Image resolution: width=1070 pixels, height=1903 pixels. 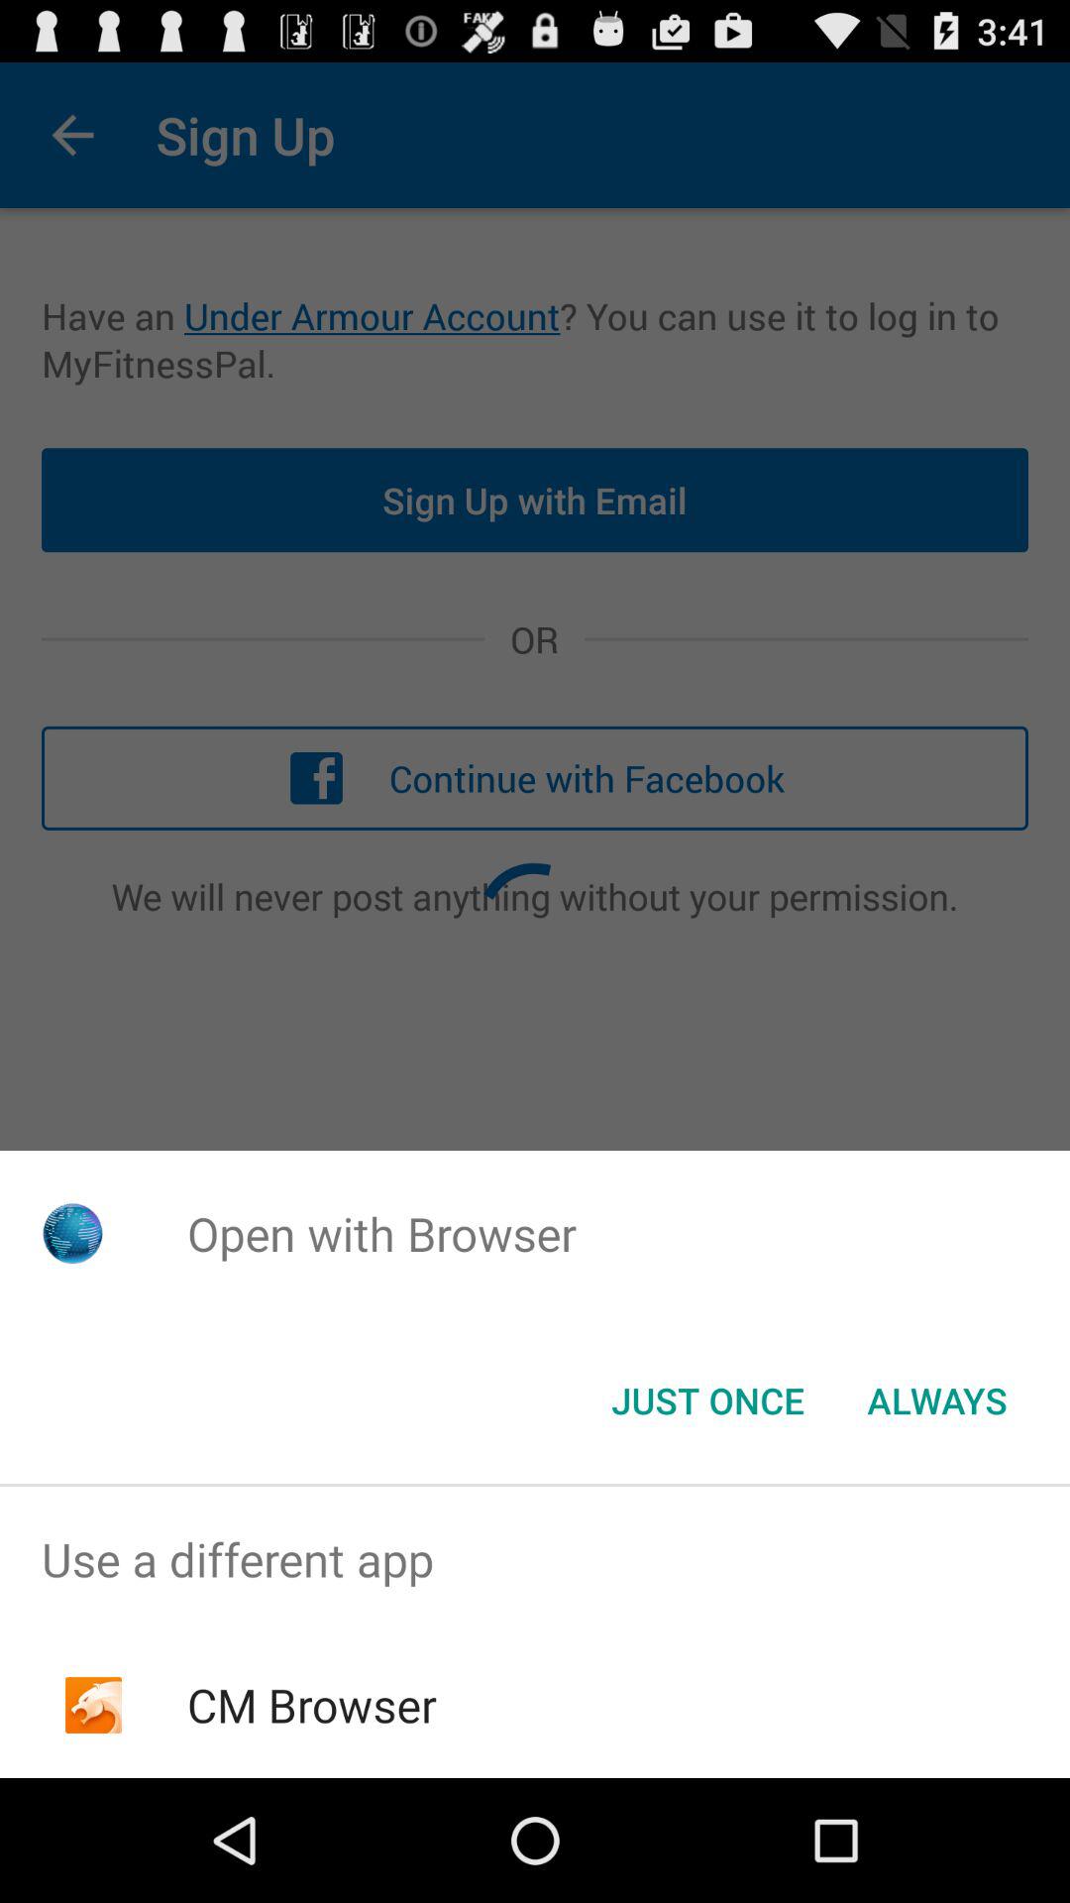 I want to click on launch button next to the just once, so click(x=937, y=1400).